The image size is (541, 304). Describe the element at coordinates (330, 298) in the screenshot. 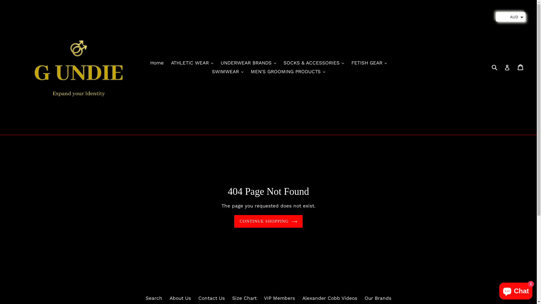

I see `Alexander Cobb Videos` at that location.